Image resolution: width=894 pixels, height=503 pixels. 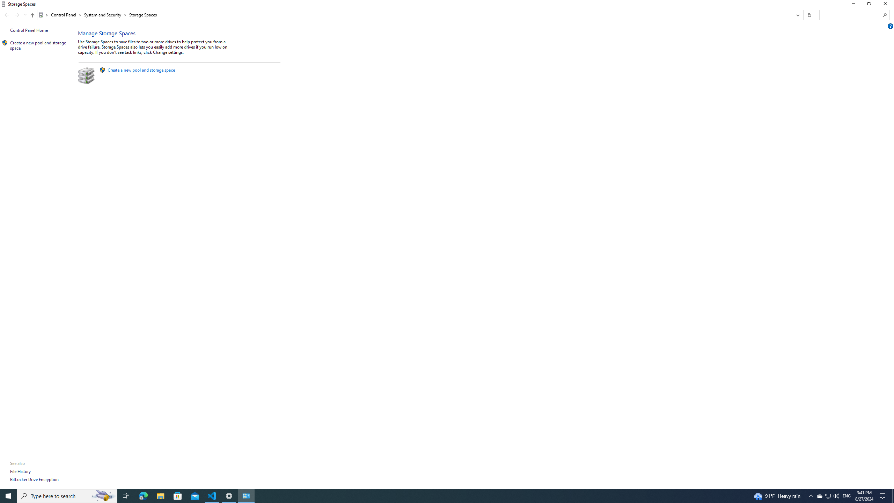 What do you see at coordinates (808, 15) in the screenshot?
I see `Refresh "Storage Spaces" (F5)` at bounding box center [808, 15].